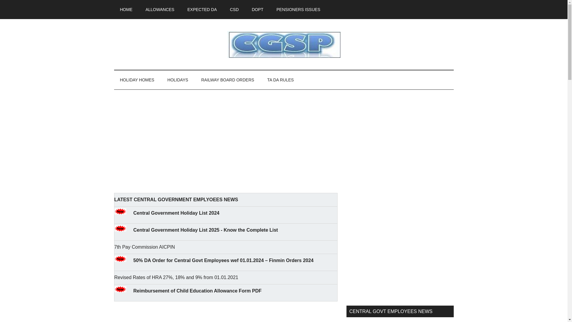 The height and width of the screenshot is (322, 572). Describe the element at coordinates (176, 213) in the screenshot. I see `Central Government Holiday List 2024` at that location.